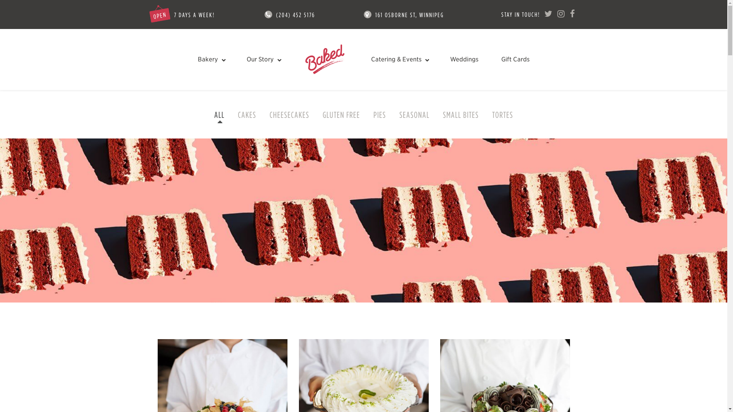 This screenshot has height=412, width=733. I want to click on CHEESECAKES, so click(289, 115).